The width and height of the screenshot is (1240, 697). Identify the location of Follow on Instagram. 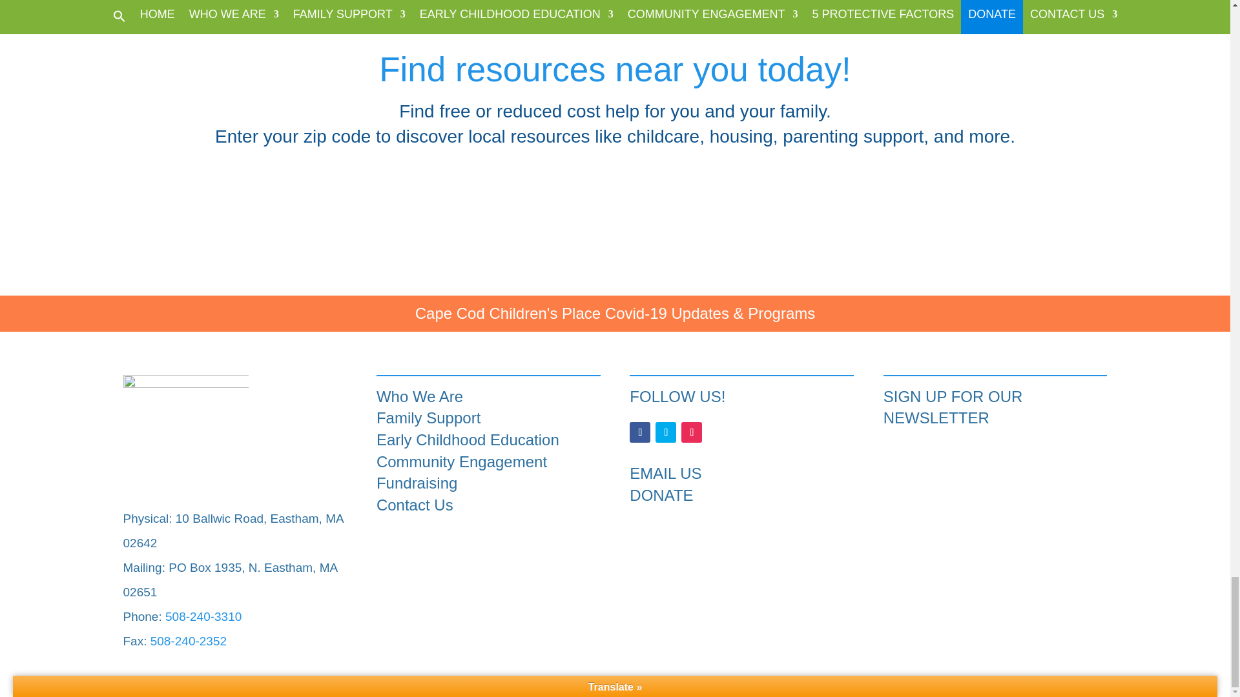
(691, 432).